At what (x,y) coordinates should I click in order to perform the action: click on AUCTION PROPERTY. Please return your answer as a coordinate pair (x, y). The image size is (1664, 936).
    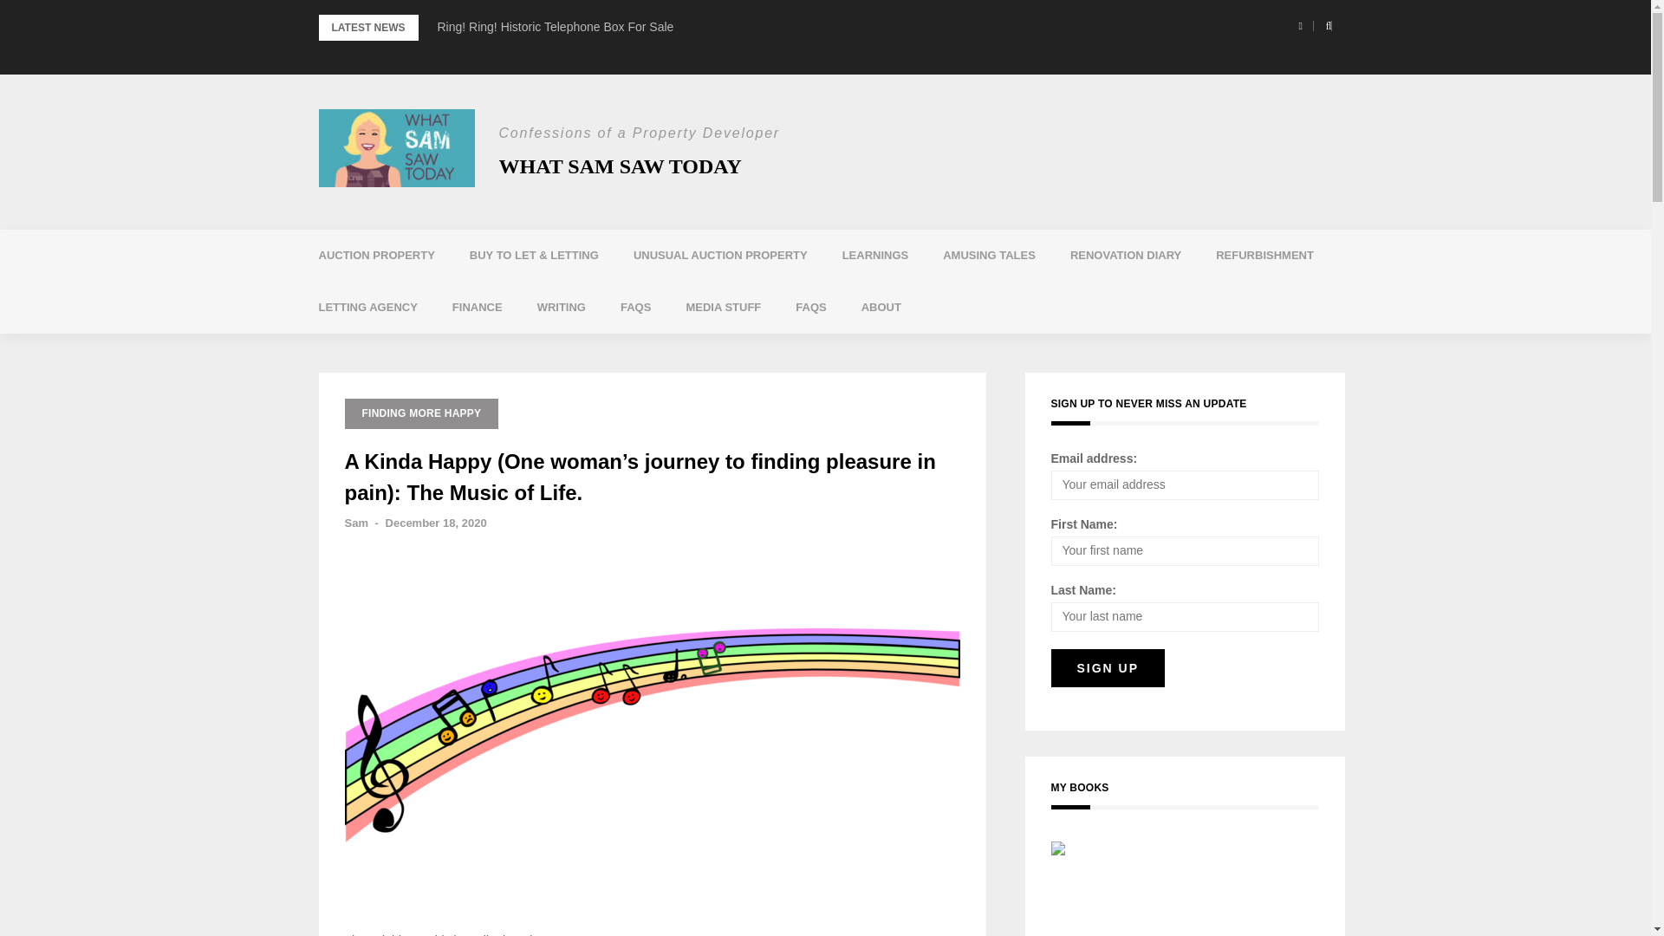
    Looking at the image, I should click on (376, 255).